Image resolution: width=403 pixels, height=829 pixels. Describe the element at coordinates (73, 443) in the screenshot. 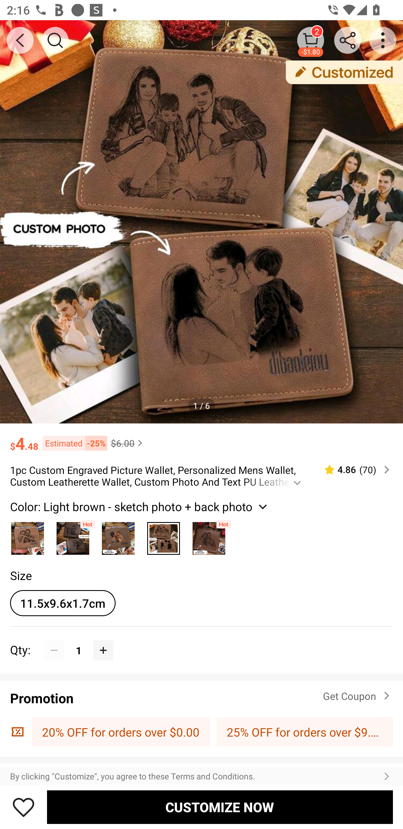

I see `Estimated -25%` at that location.